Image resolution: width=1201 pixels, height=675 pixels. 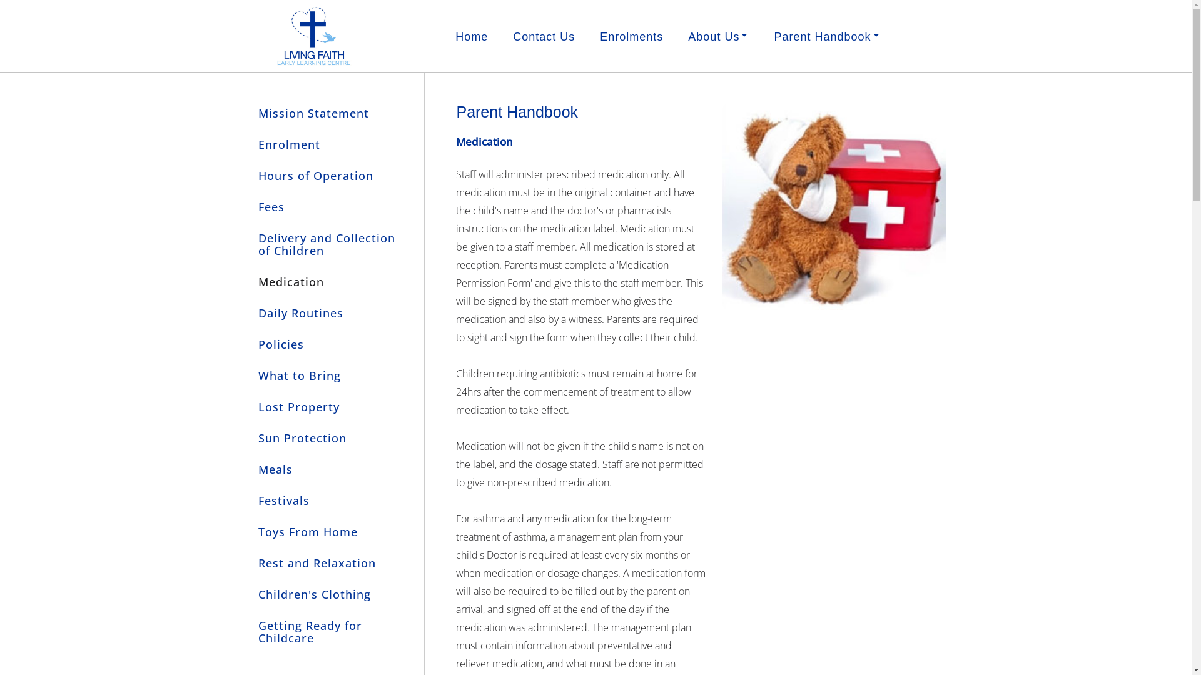 What do you see at coordinates (328, 176) in the screenshot?
I see `Hours of Operation` at bounding box center [328, 176].